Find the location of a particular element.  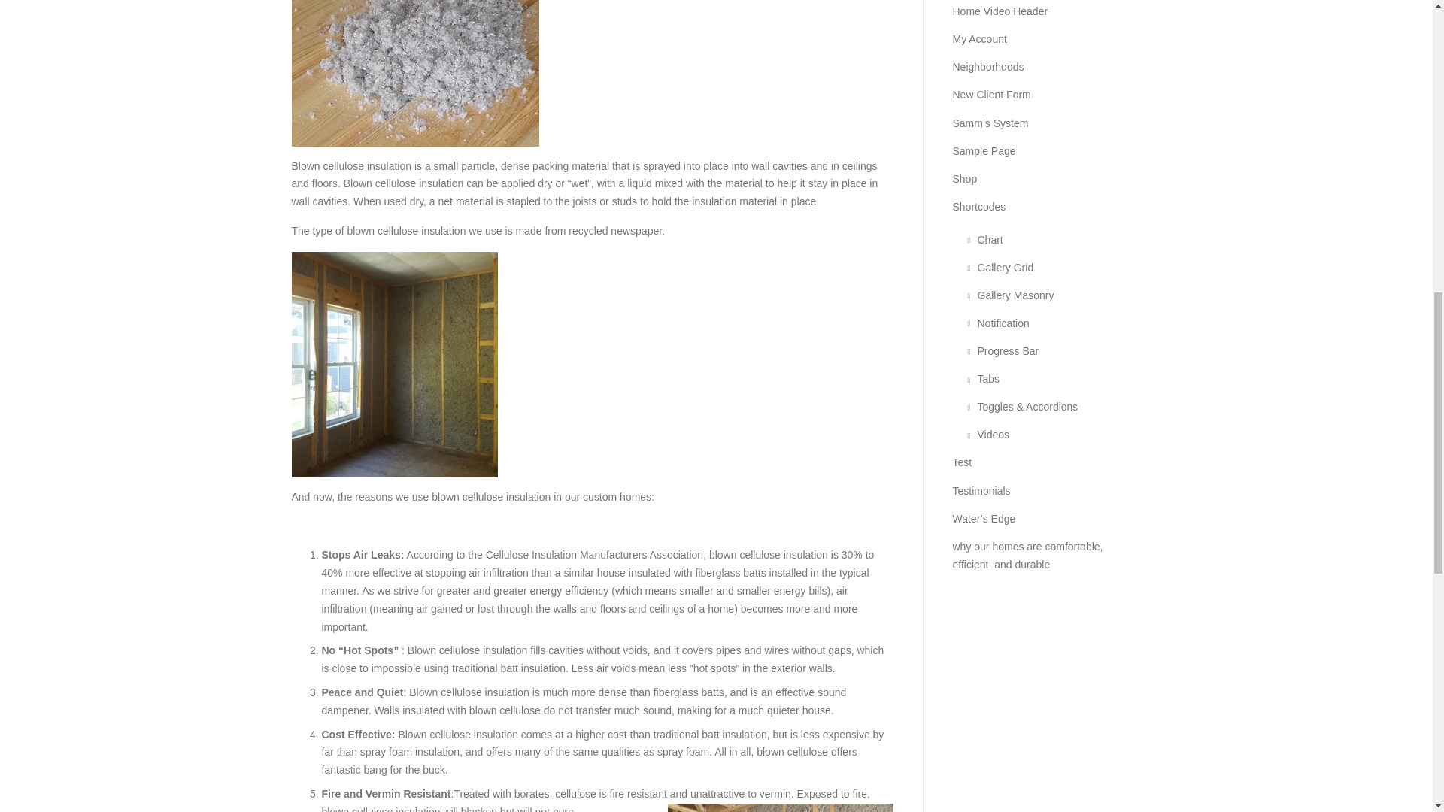

My Account is located at coordinates (979, 39).